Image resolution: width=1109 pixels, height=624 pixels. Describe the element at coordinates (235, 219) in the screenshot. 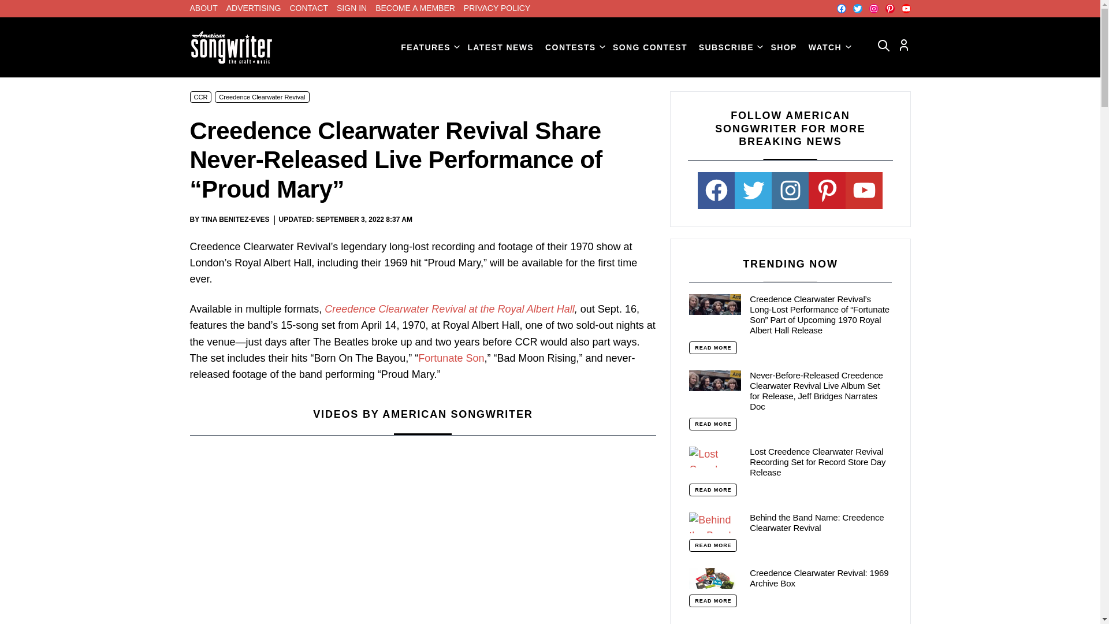

I see `Posts by Tina Benitez-Eves` at that location.